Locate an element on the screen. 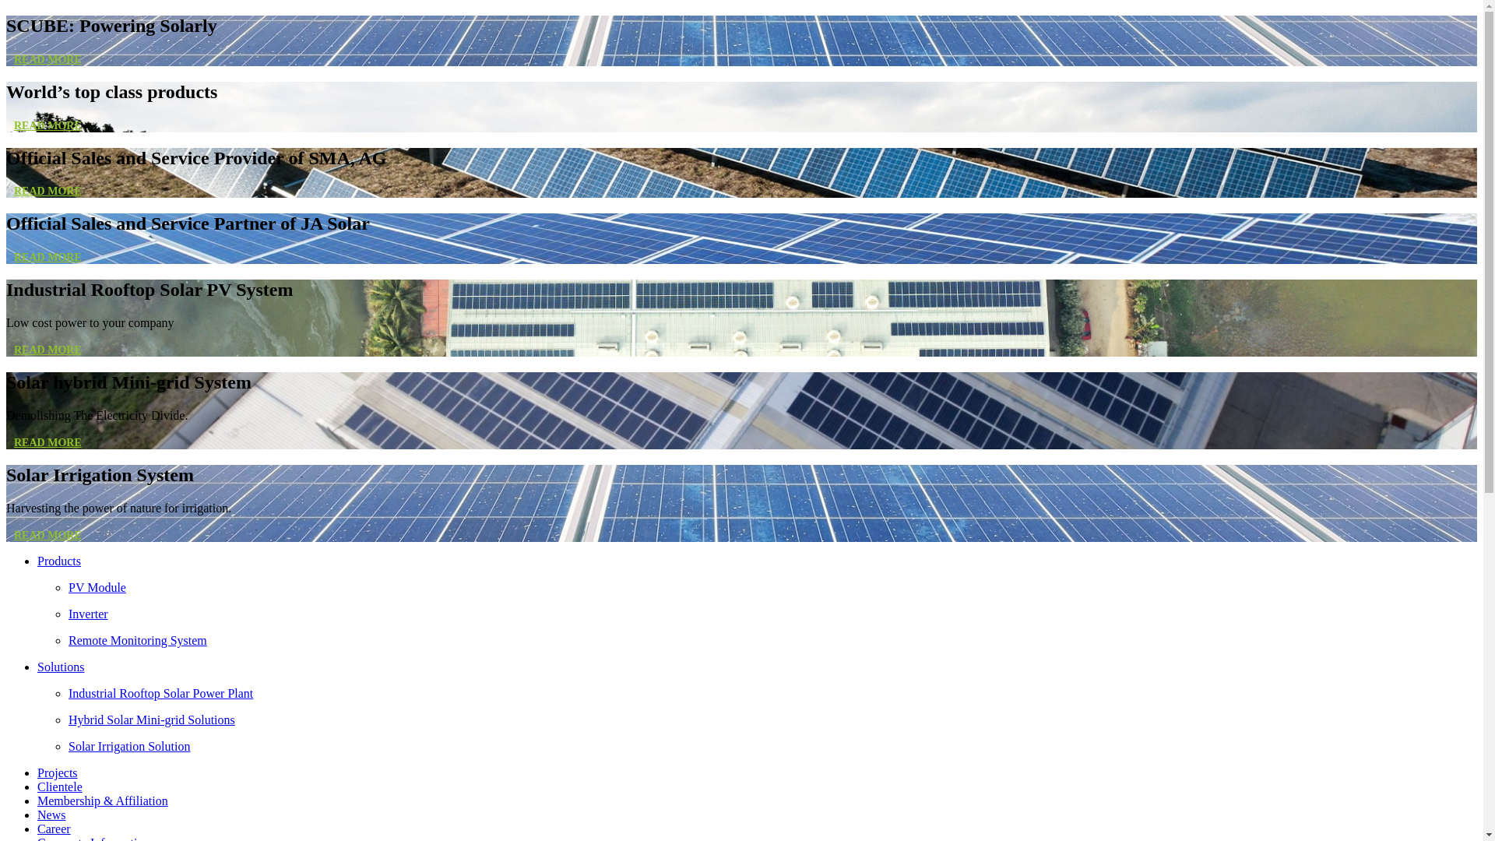  PV Module is located at coordinates (772, 588).